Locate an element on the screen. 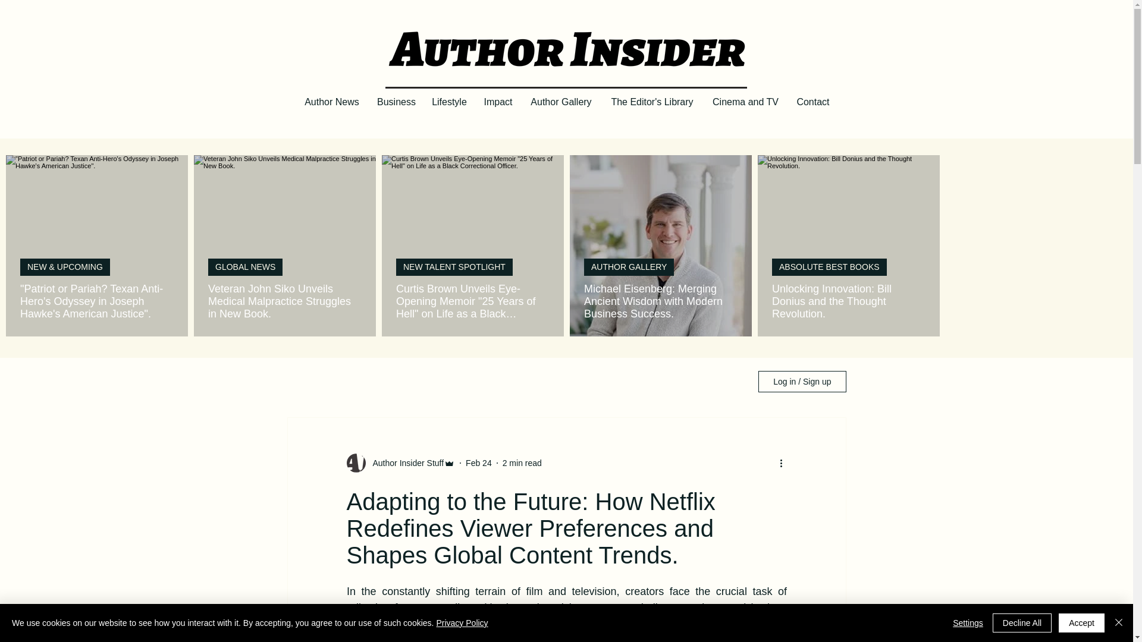  Feb 24 is located at coordinates (479, 462).